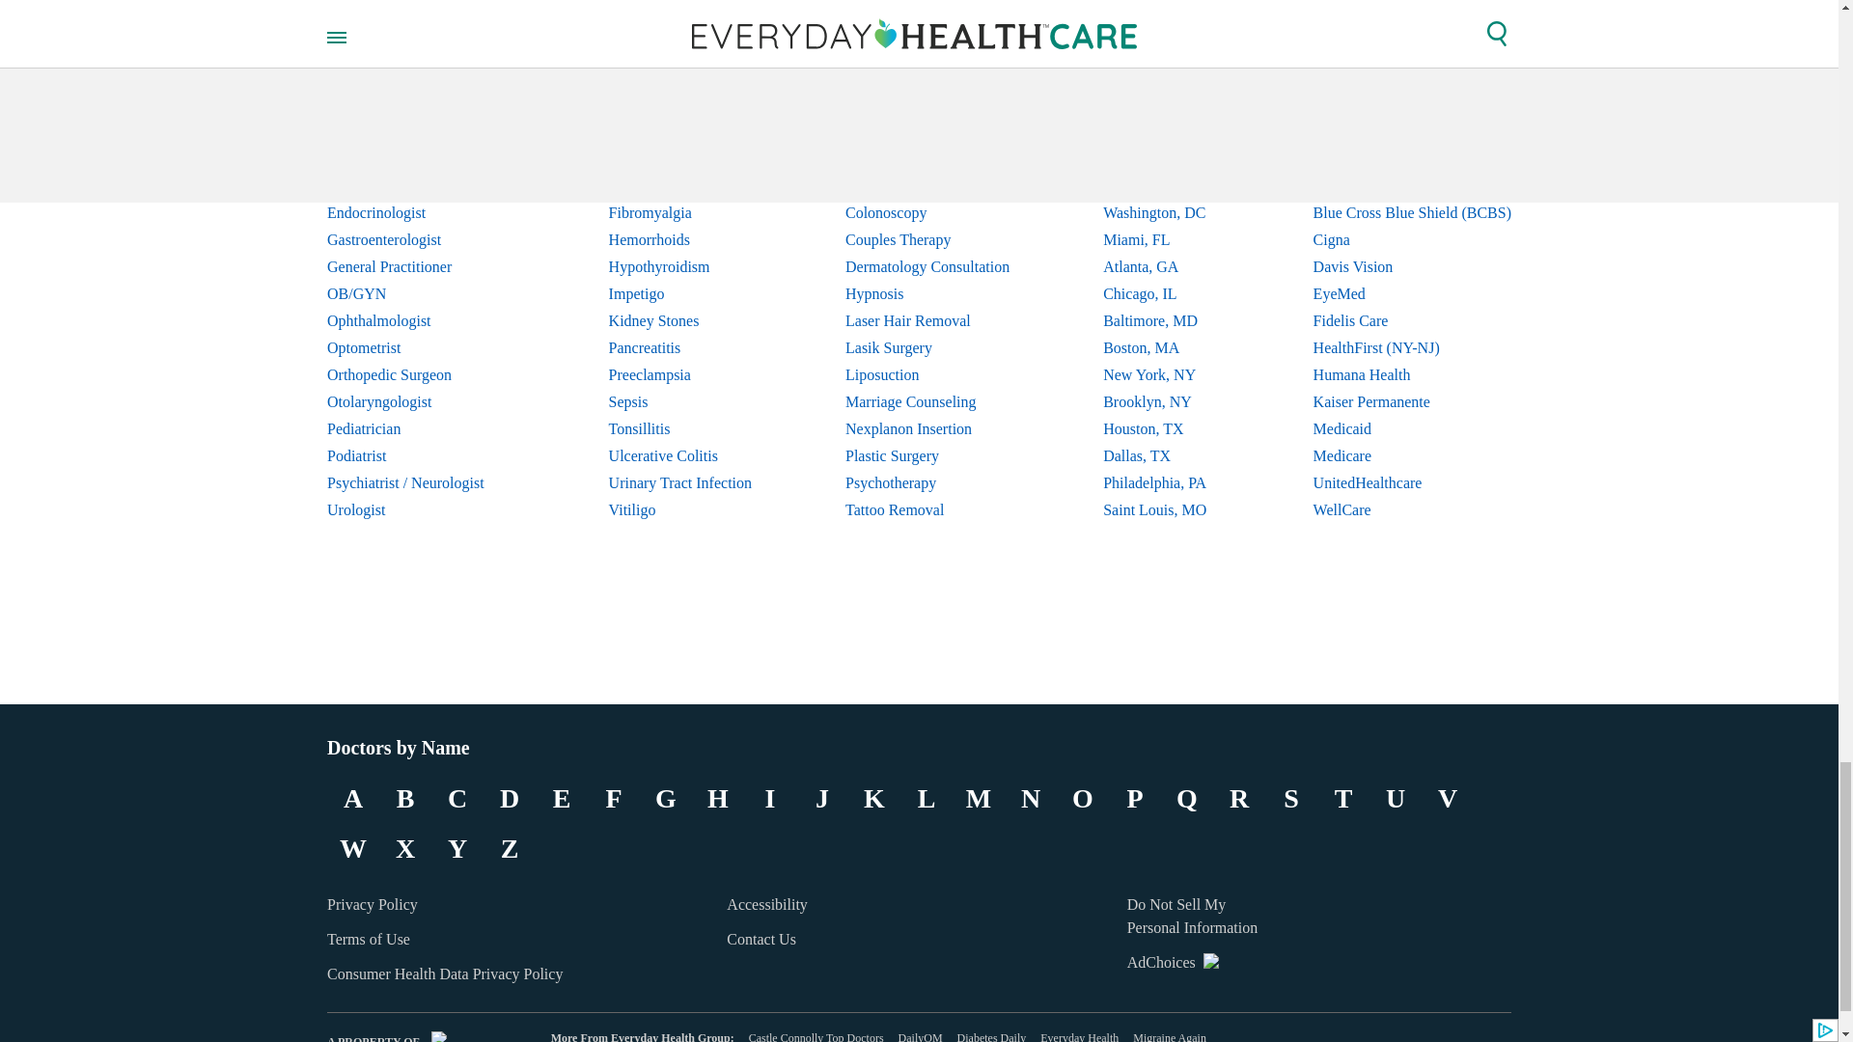 The image size is (1853, 1042). Describe the element at coordinates (421, 374) in the screenshot. I see `Orthopedic Surgeon` at that location.